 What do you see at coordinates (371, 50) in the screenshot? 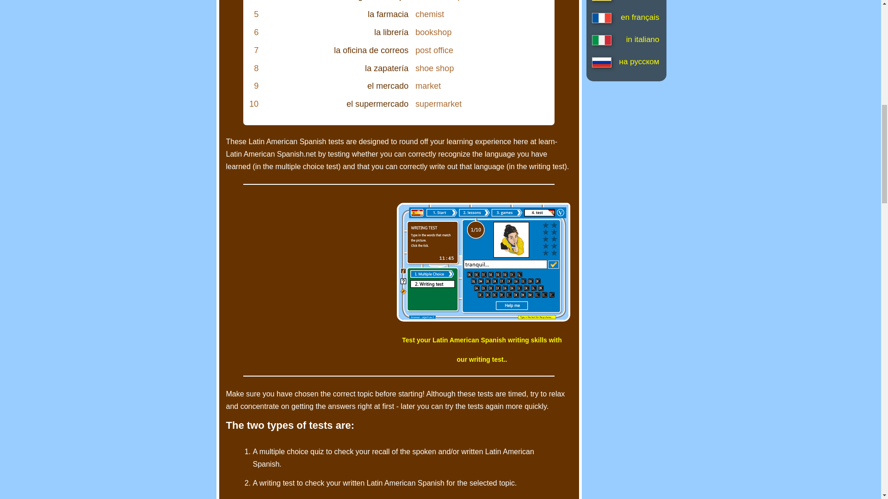
I see `la oficina de correos` at bounding box center [371, 50].